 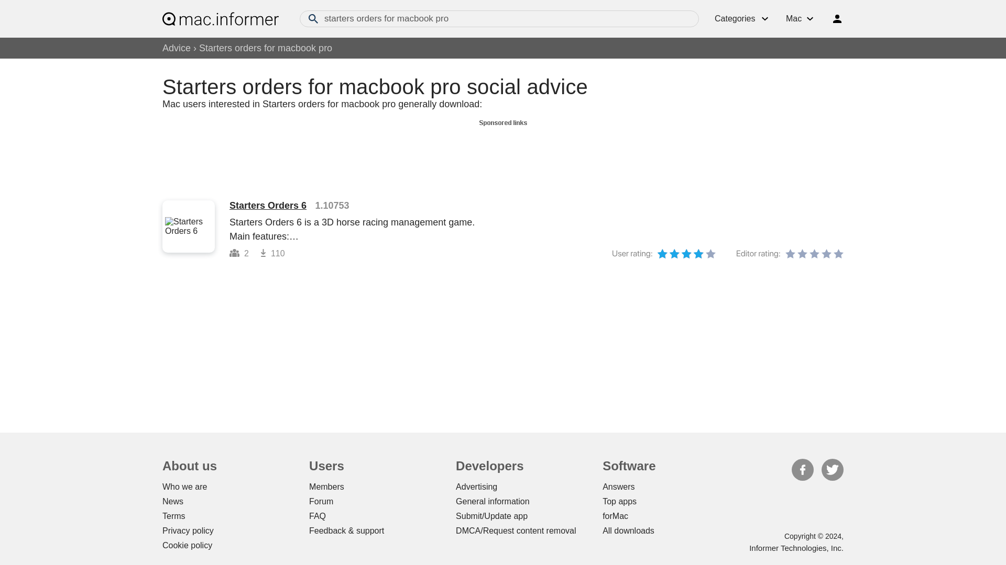 I want to click on Answers, so click(x=618, y=487).